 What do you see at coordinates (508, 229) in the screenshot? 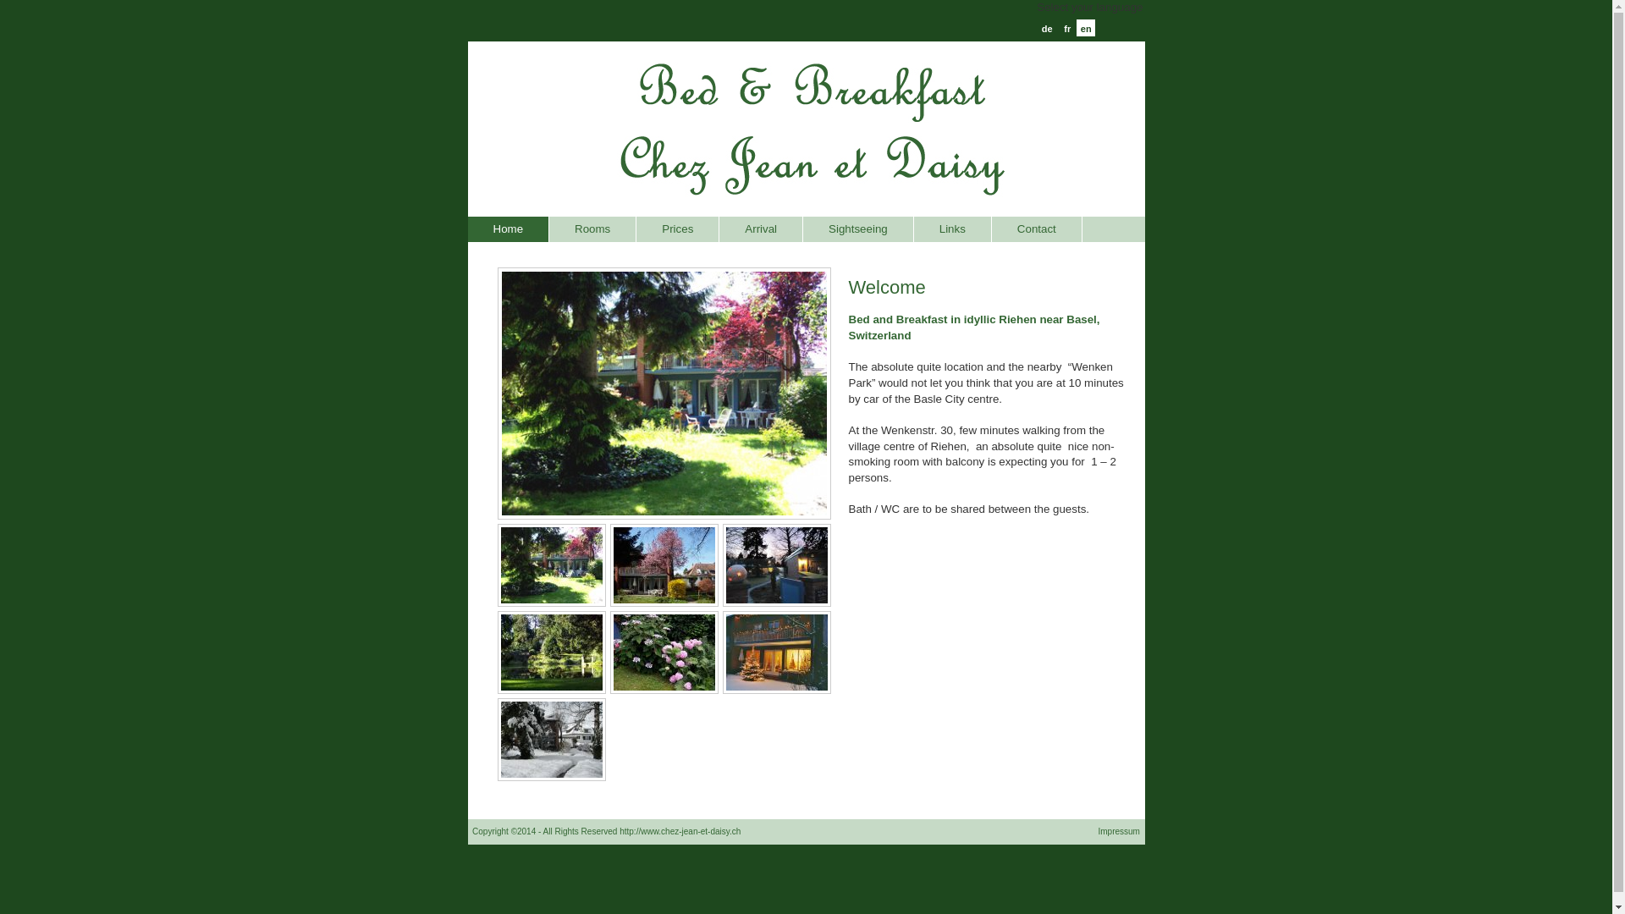
I see `Home` at bounding box center [508, 229].